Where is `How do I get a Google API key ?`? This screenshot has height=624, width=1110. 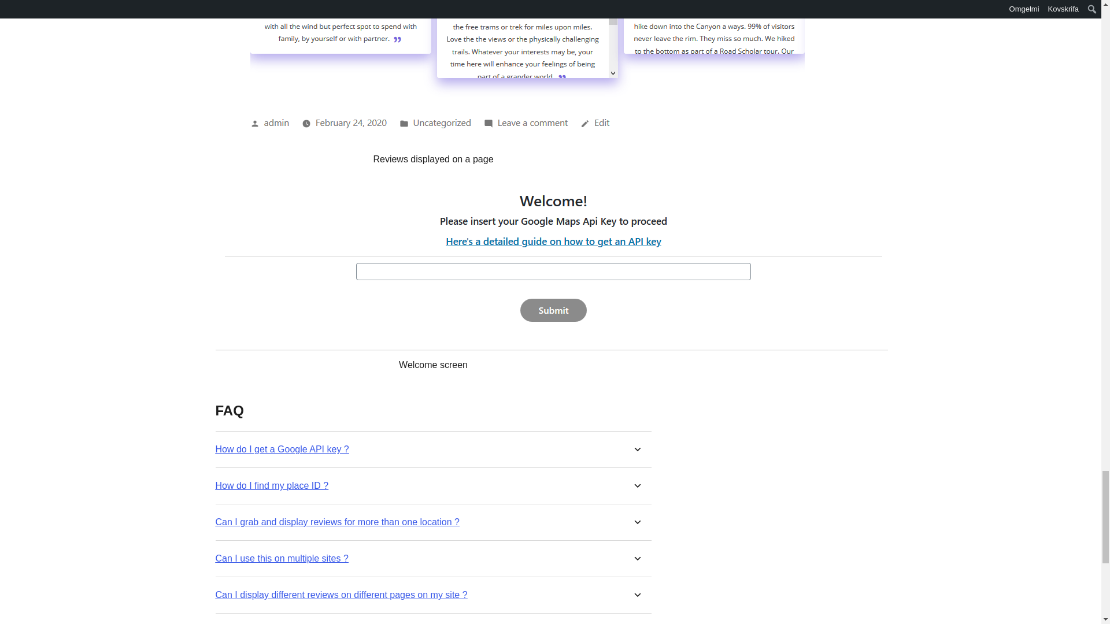
How do I get a Google API key ? is located at coordinates (282, 449).